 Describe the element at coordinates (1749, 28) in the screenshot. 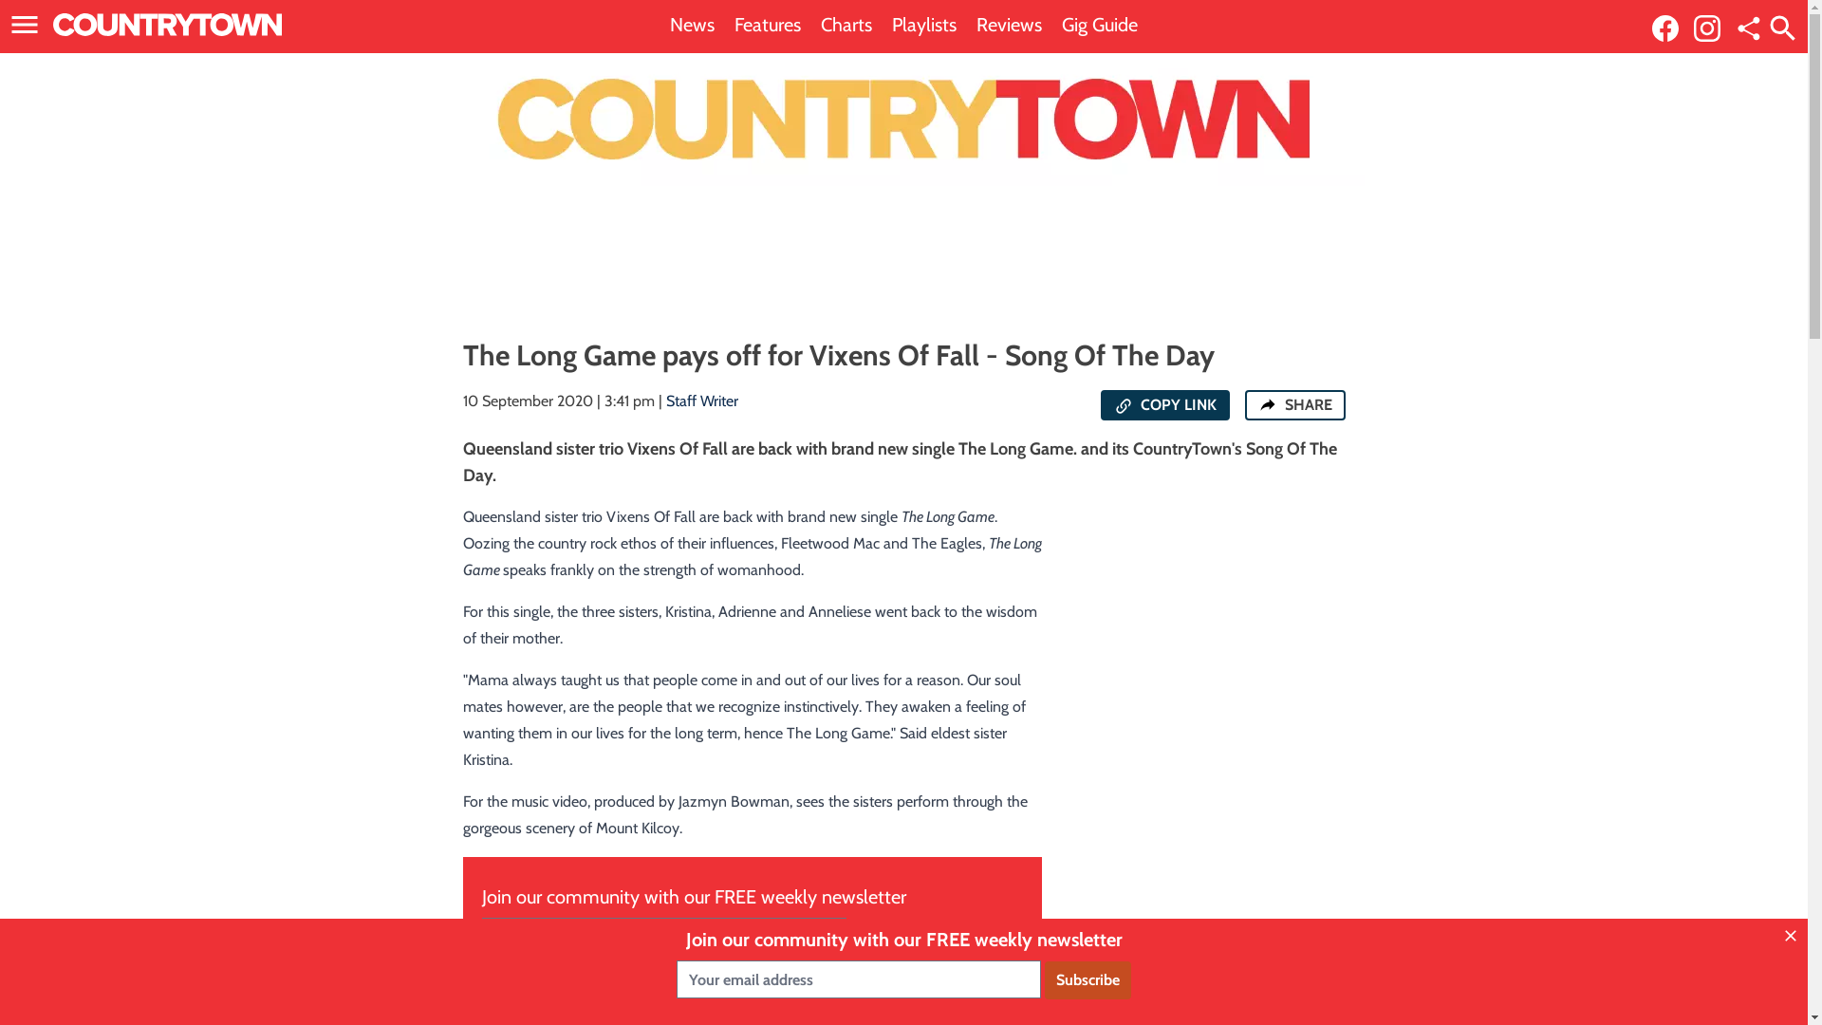

I see `Share this page` at that location.